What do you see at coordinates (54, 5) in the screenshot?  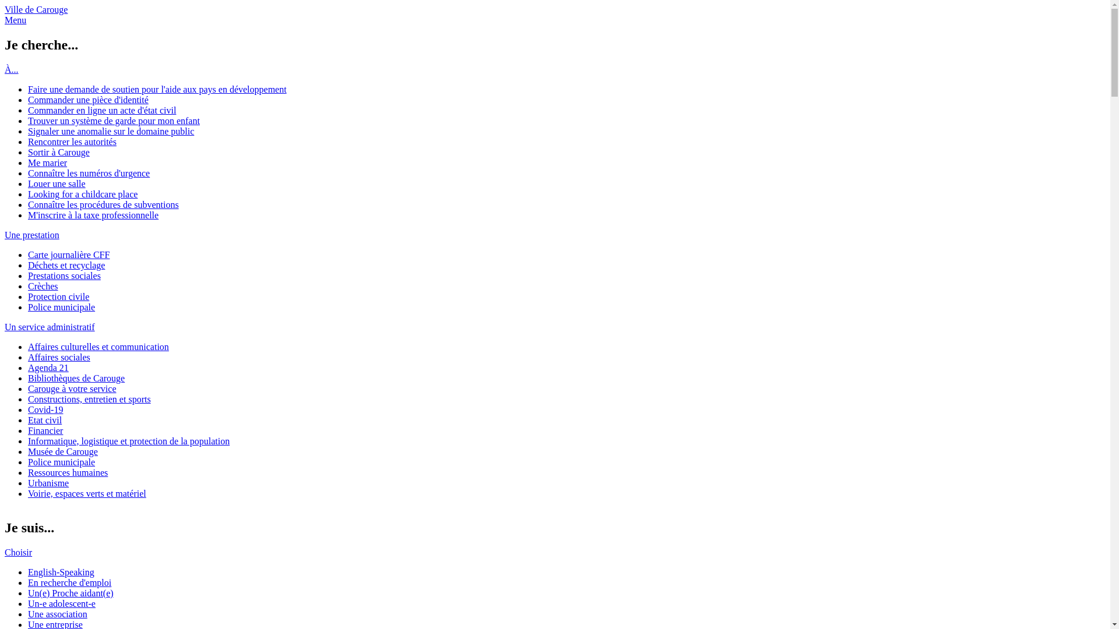 I see `Aller au contenu principal` at bounding box center [54, 5].